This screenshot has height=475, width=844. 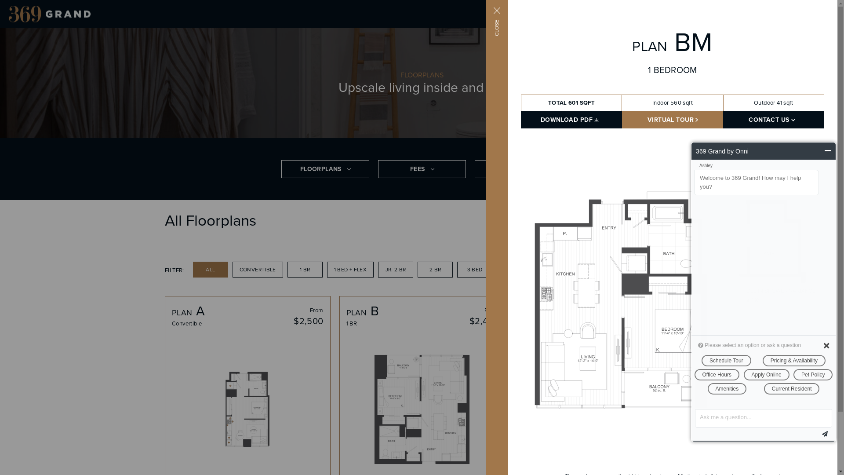 I want to click on REQUEST A TOUR, so click(x=735, y=14).